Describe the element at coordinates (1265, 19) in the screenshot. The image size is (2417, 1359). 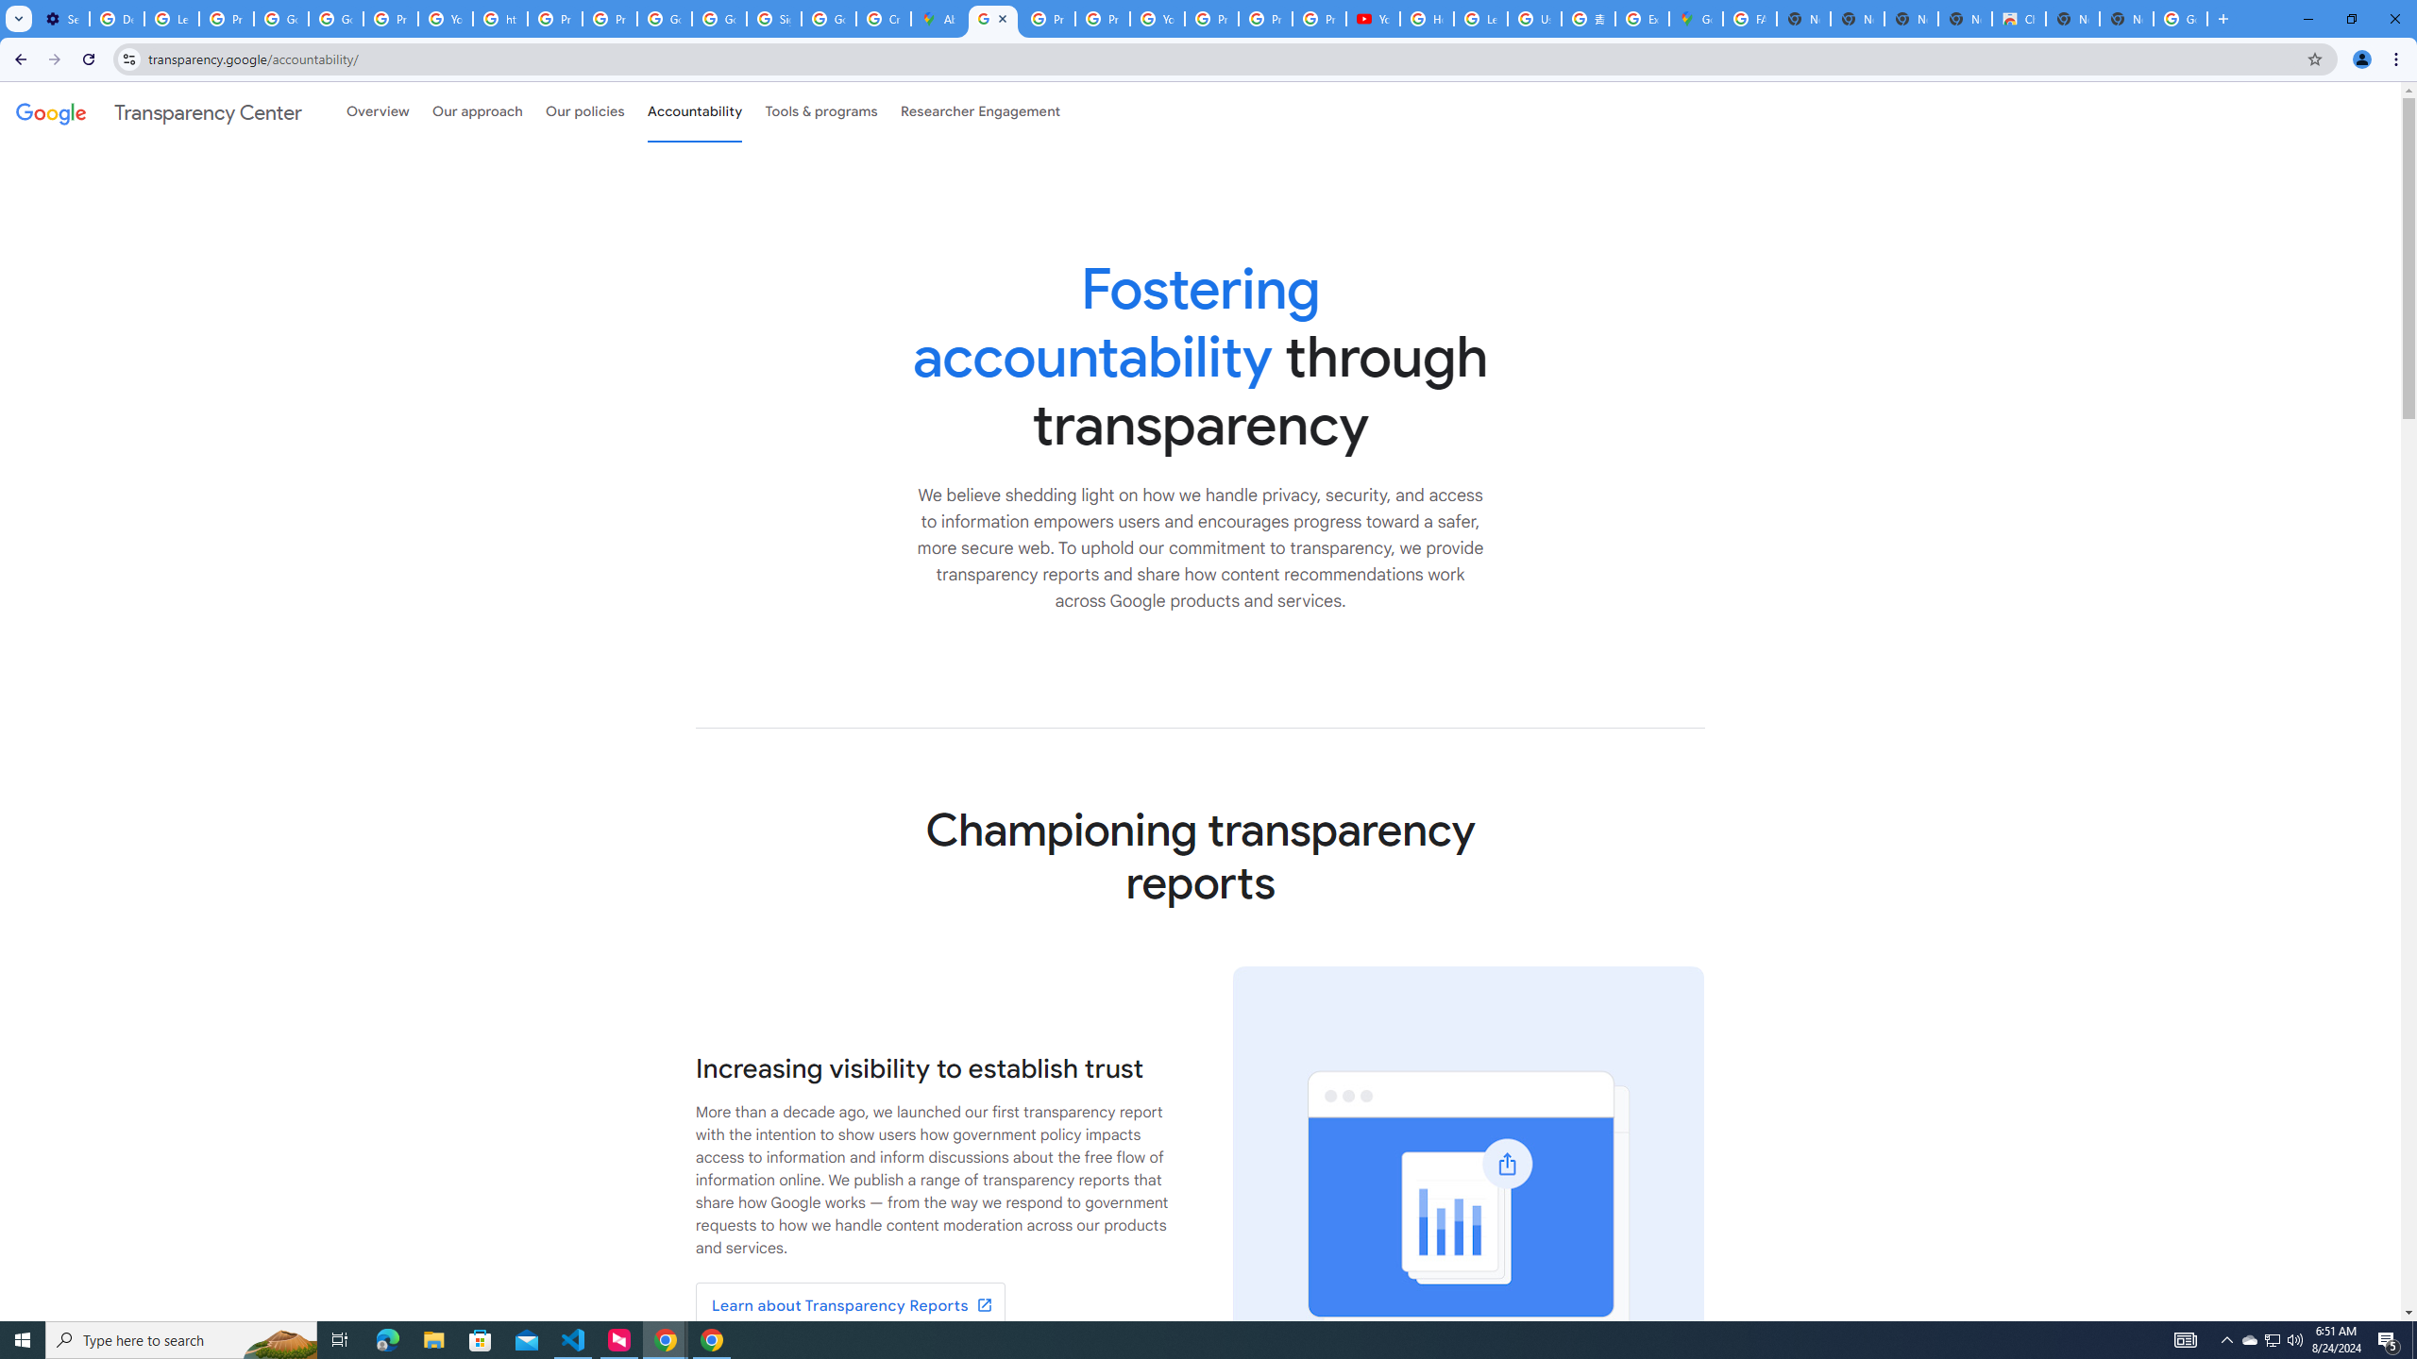
I see `Privacy Checkup` at that location.